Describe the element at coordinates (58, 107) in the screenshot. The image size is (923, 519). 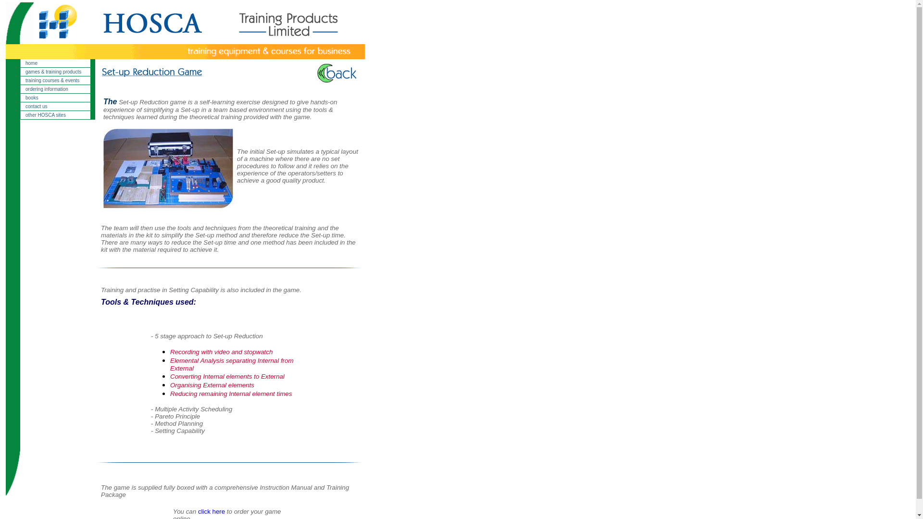
I see `contact us` at that location.